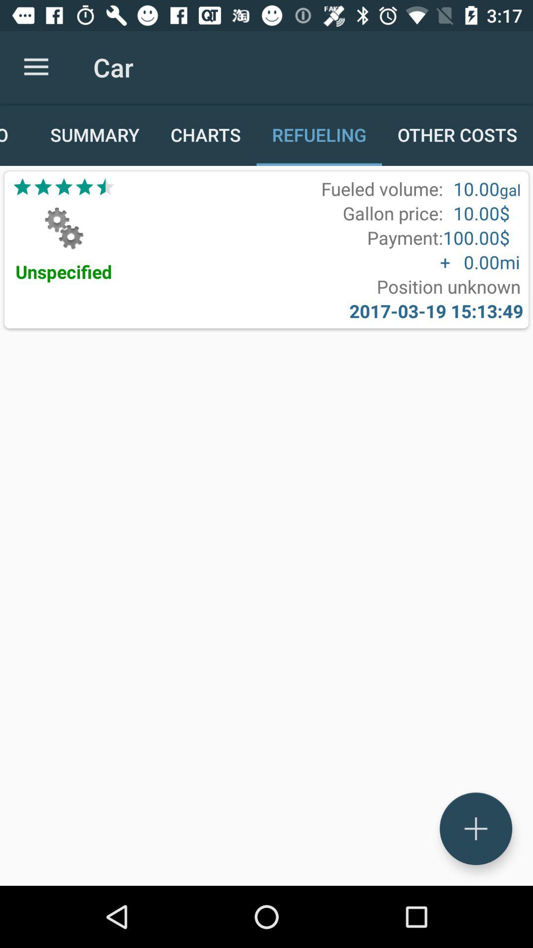  I want to click on launch icon next to  10.00 item, so click(510, 190).